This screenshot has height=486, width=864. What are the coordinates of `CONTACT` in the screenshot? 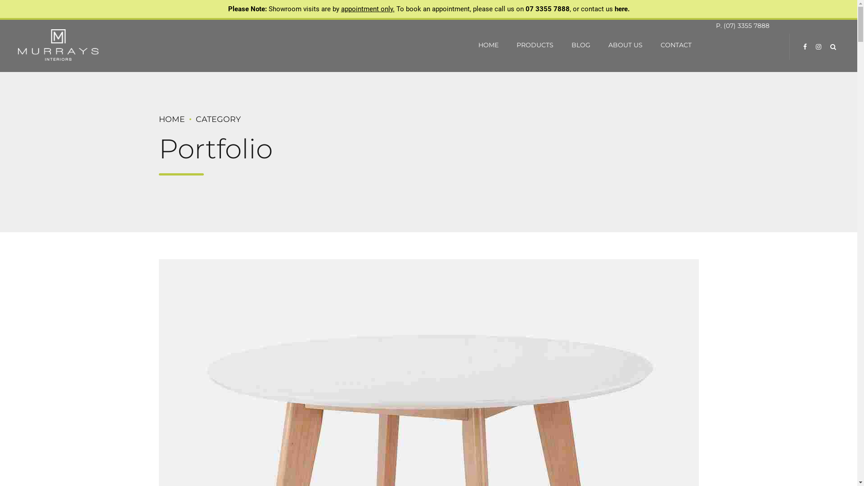 It's located at (676, 45).